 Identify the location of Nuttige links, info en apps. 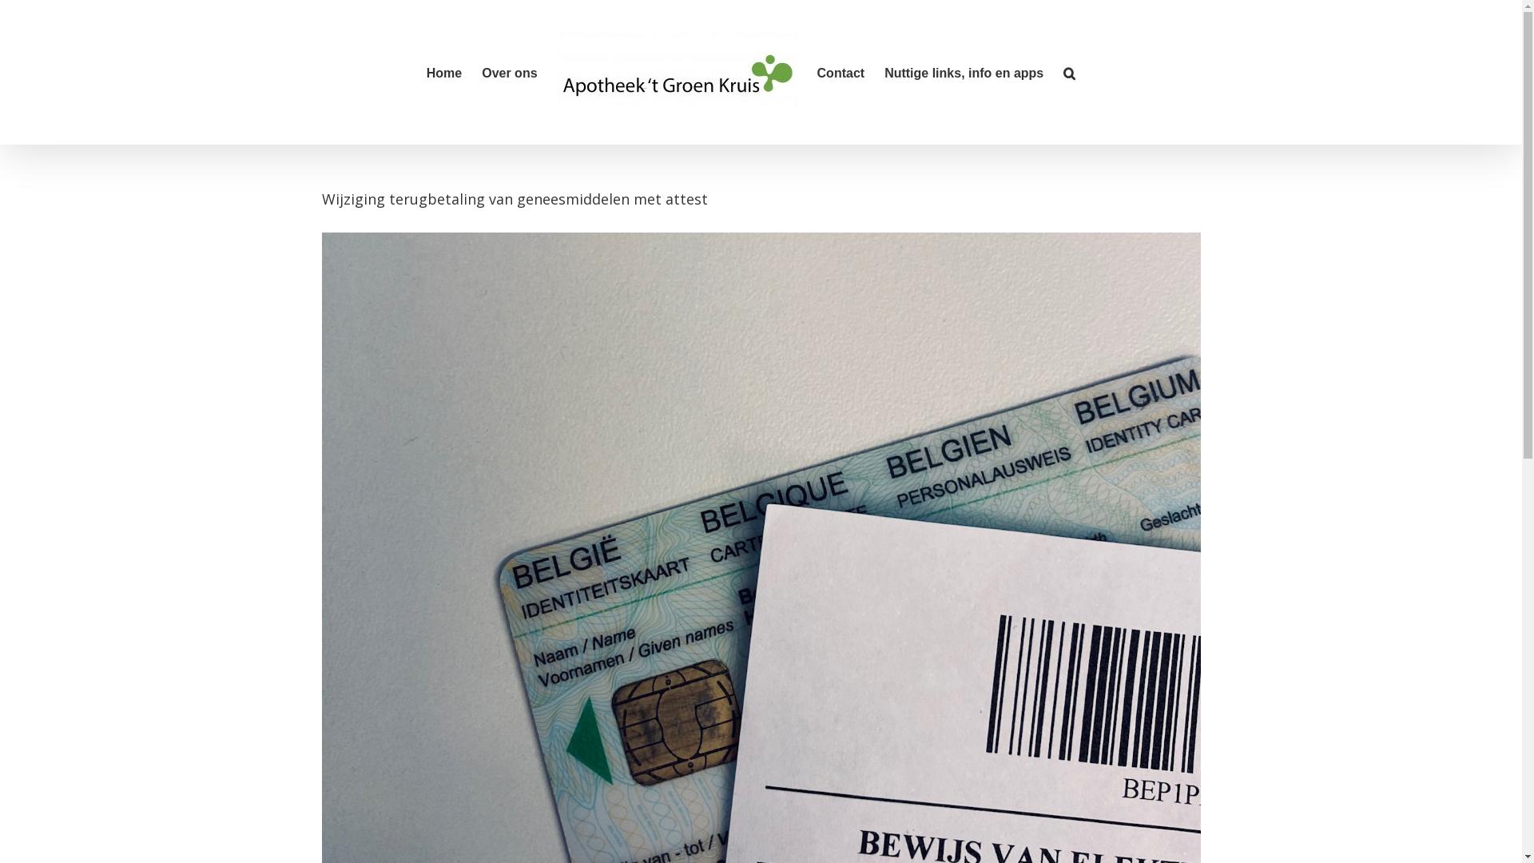
(964, 72).